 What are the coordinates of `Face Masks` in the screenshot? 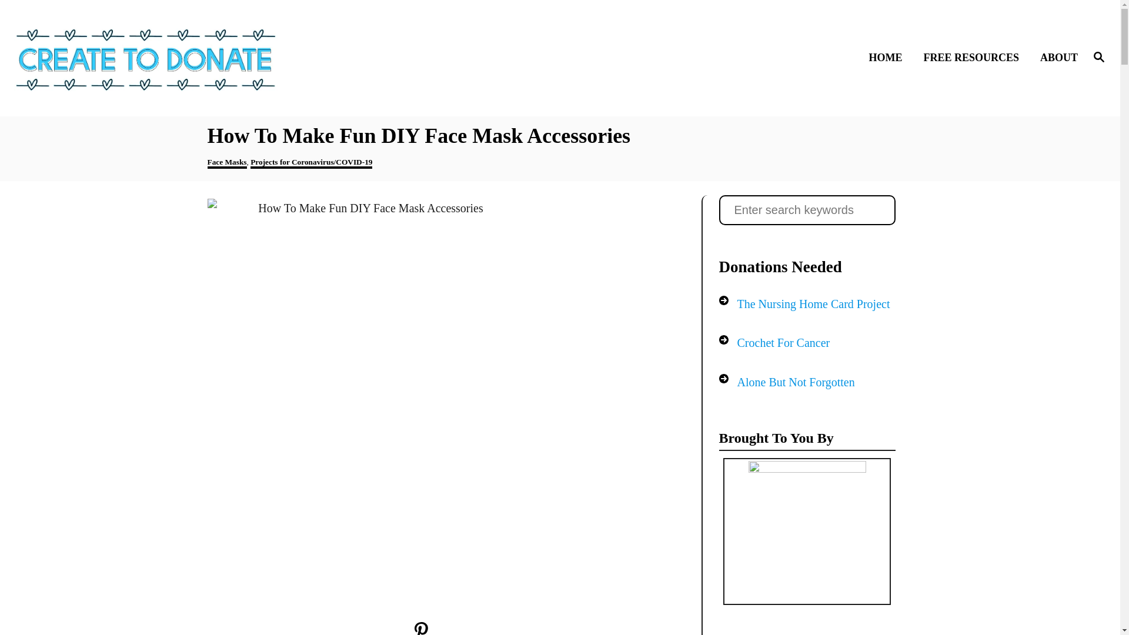 It's located at (226, 163).